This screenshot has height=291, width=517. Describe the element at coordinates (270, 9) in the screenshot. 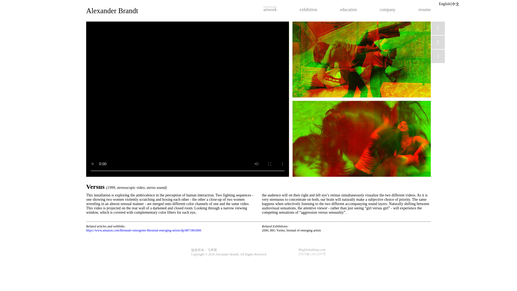

I see `artwork` at that location.